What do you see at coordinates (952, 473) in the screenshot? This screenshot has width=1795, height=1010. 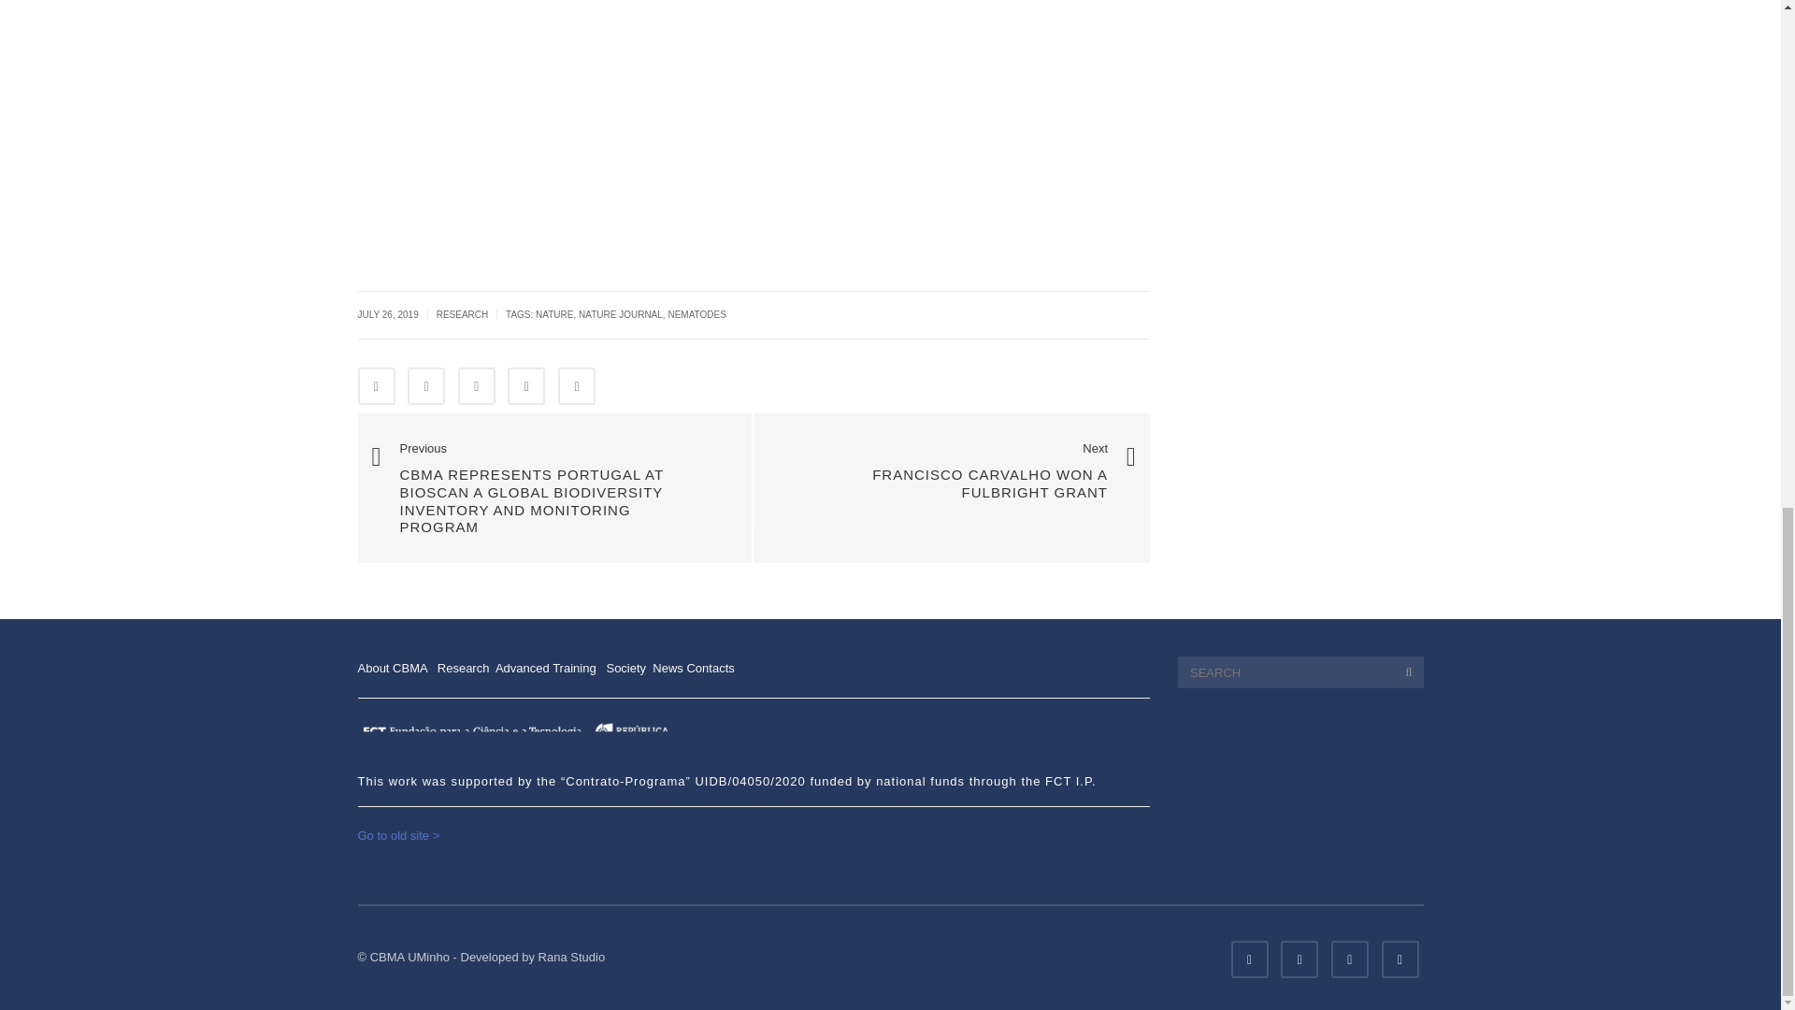 I see `Francisco Carvalho won a Fulbright grant` at bounding box center [952, 473].